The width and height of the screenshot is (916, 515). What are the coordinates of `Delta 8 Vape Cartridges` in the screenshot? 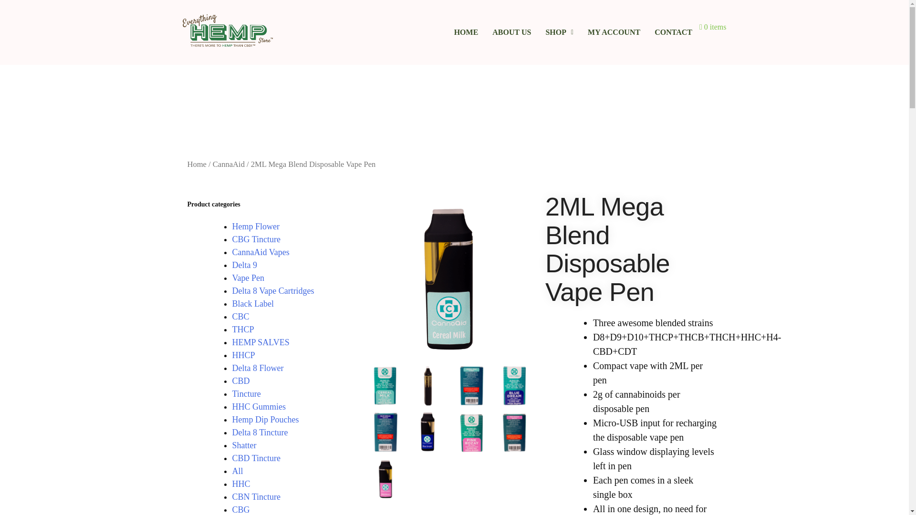 It's located at (273, 291).